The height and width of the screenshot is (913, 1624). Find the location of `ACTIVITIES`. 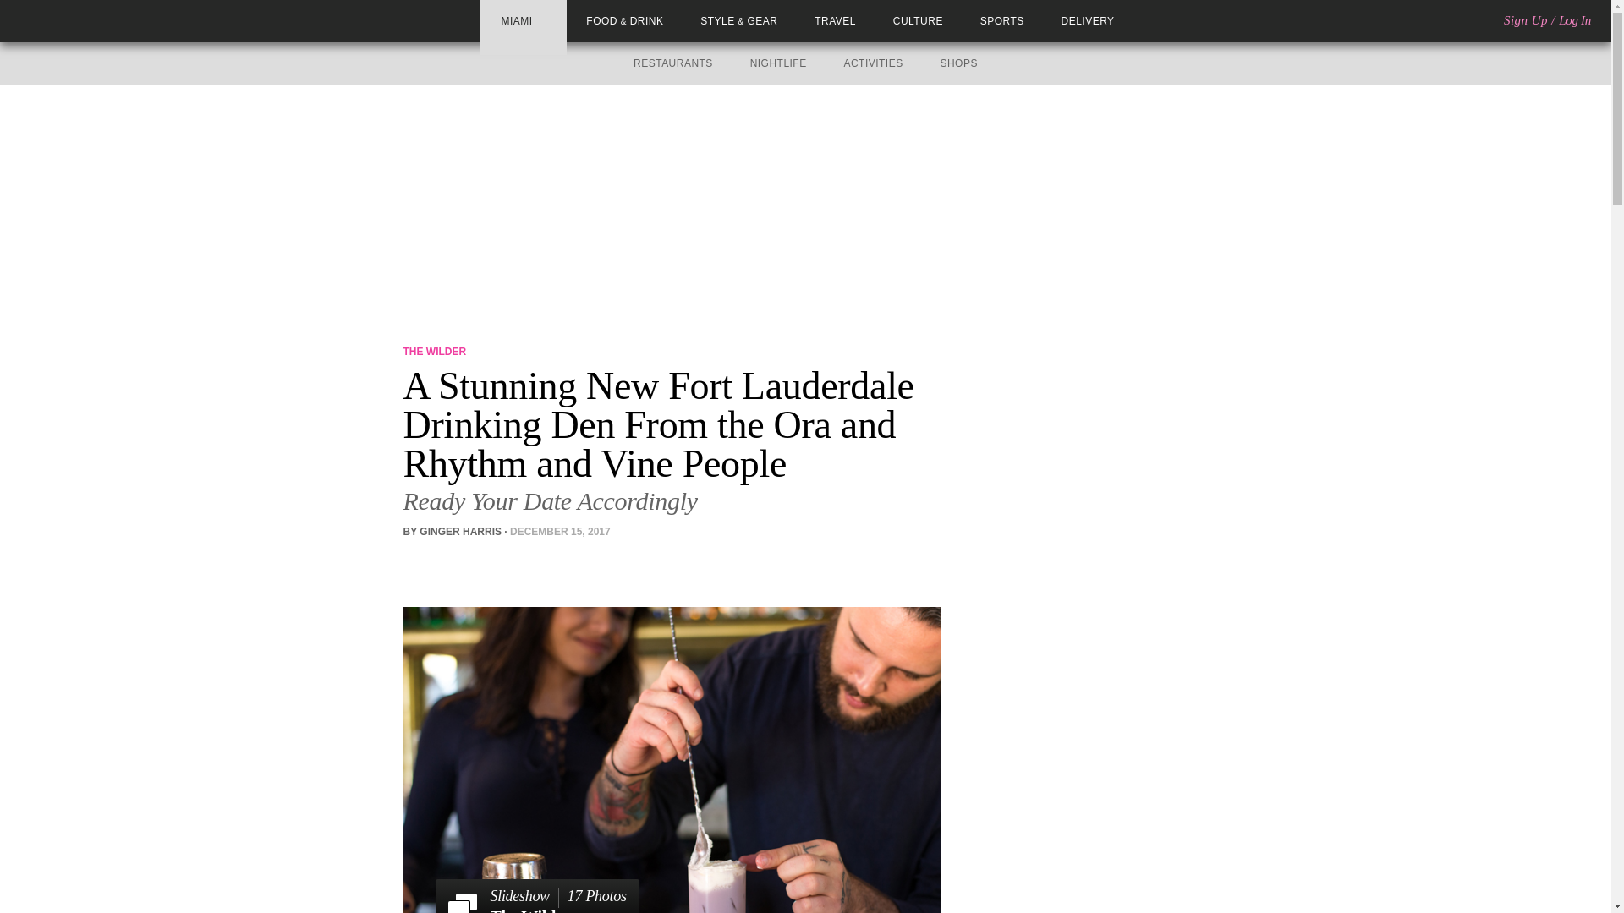

ACTIVITIES is located at coordinates (873, 63).